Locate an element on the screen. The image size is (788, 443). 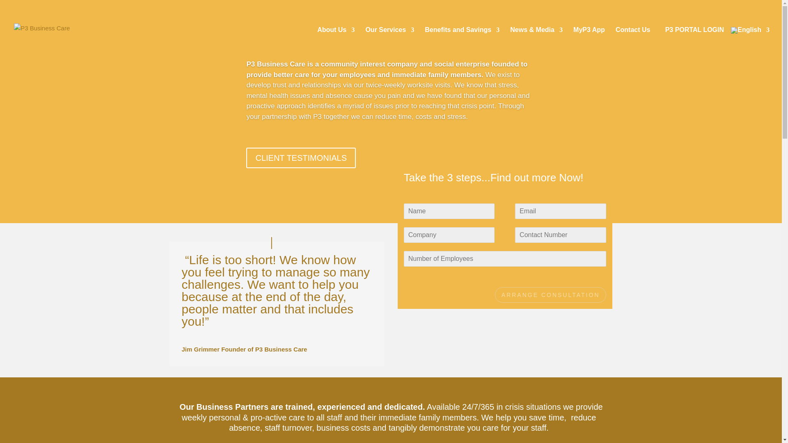
MyP3 App is located at coordinates (589, 41).